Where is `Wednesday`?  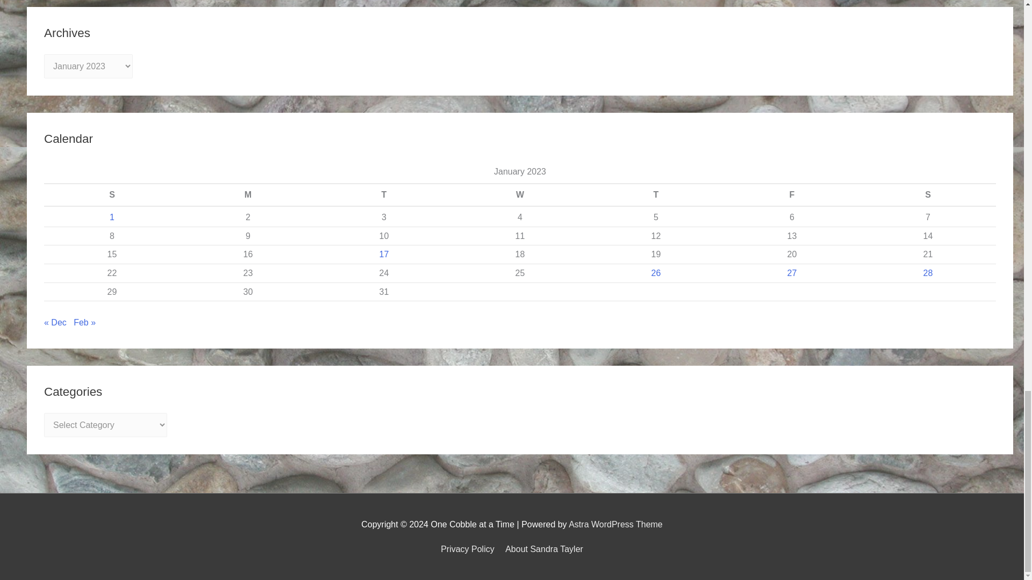
Wednesday is located at coordinates (520, 194).